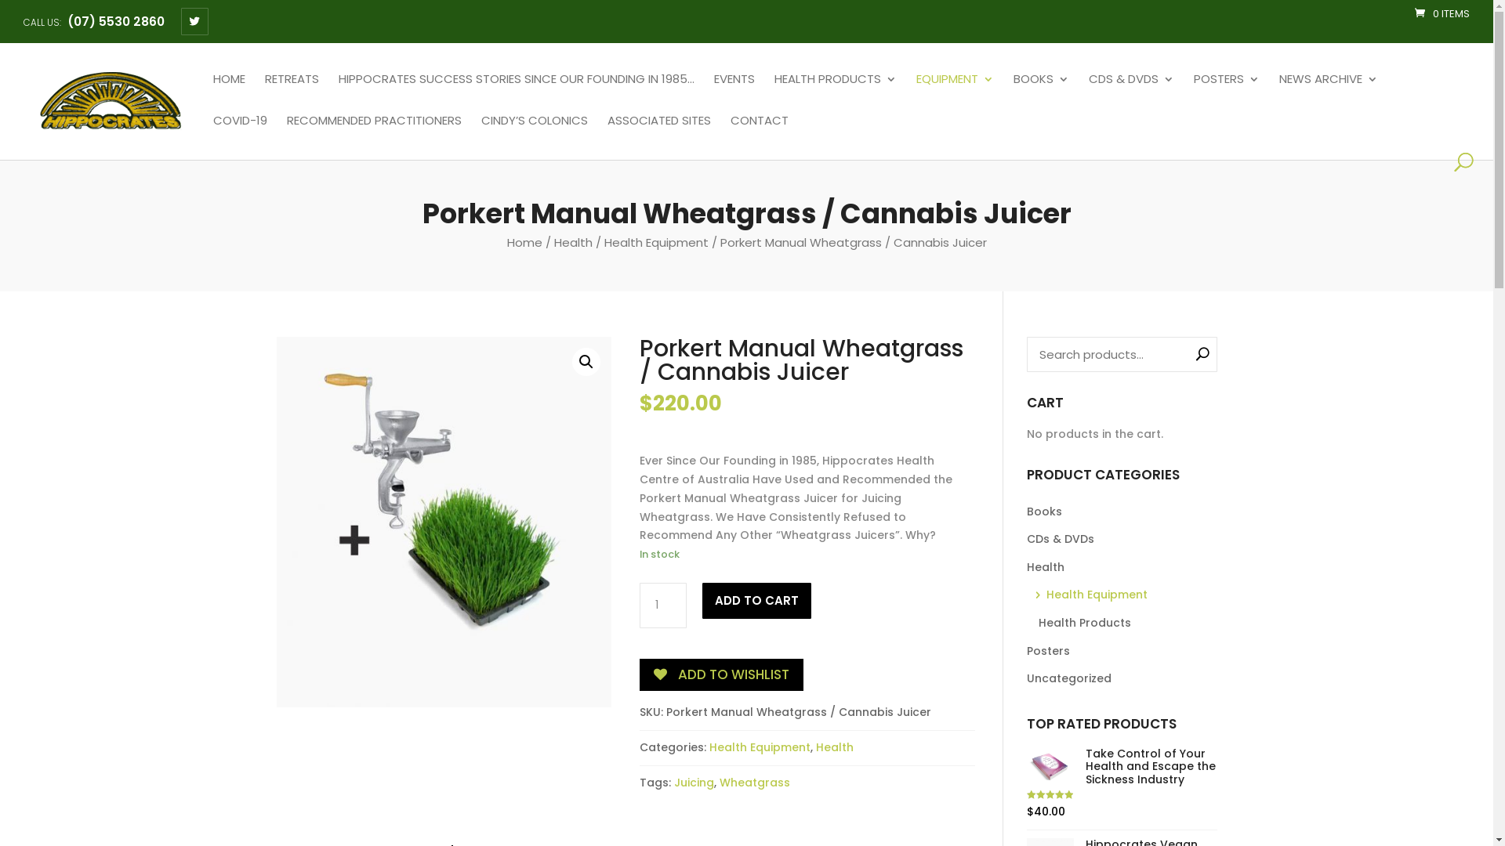 The image size is (1505, 846). What do you see at coordinates (1127, 624) in the screenshot?
I see `Health Products` at bounding box center [1127, 624].